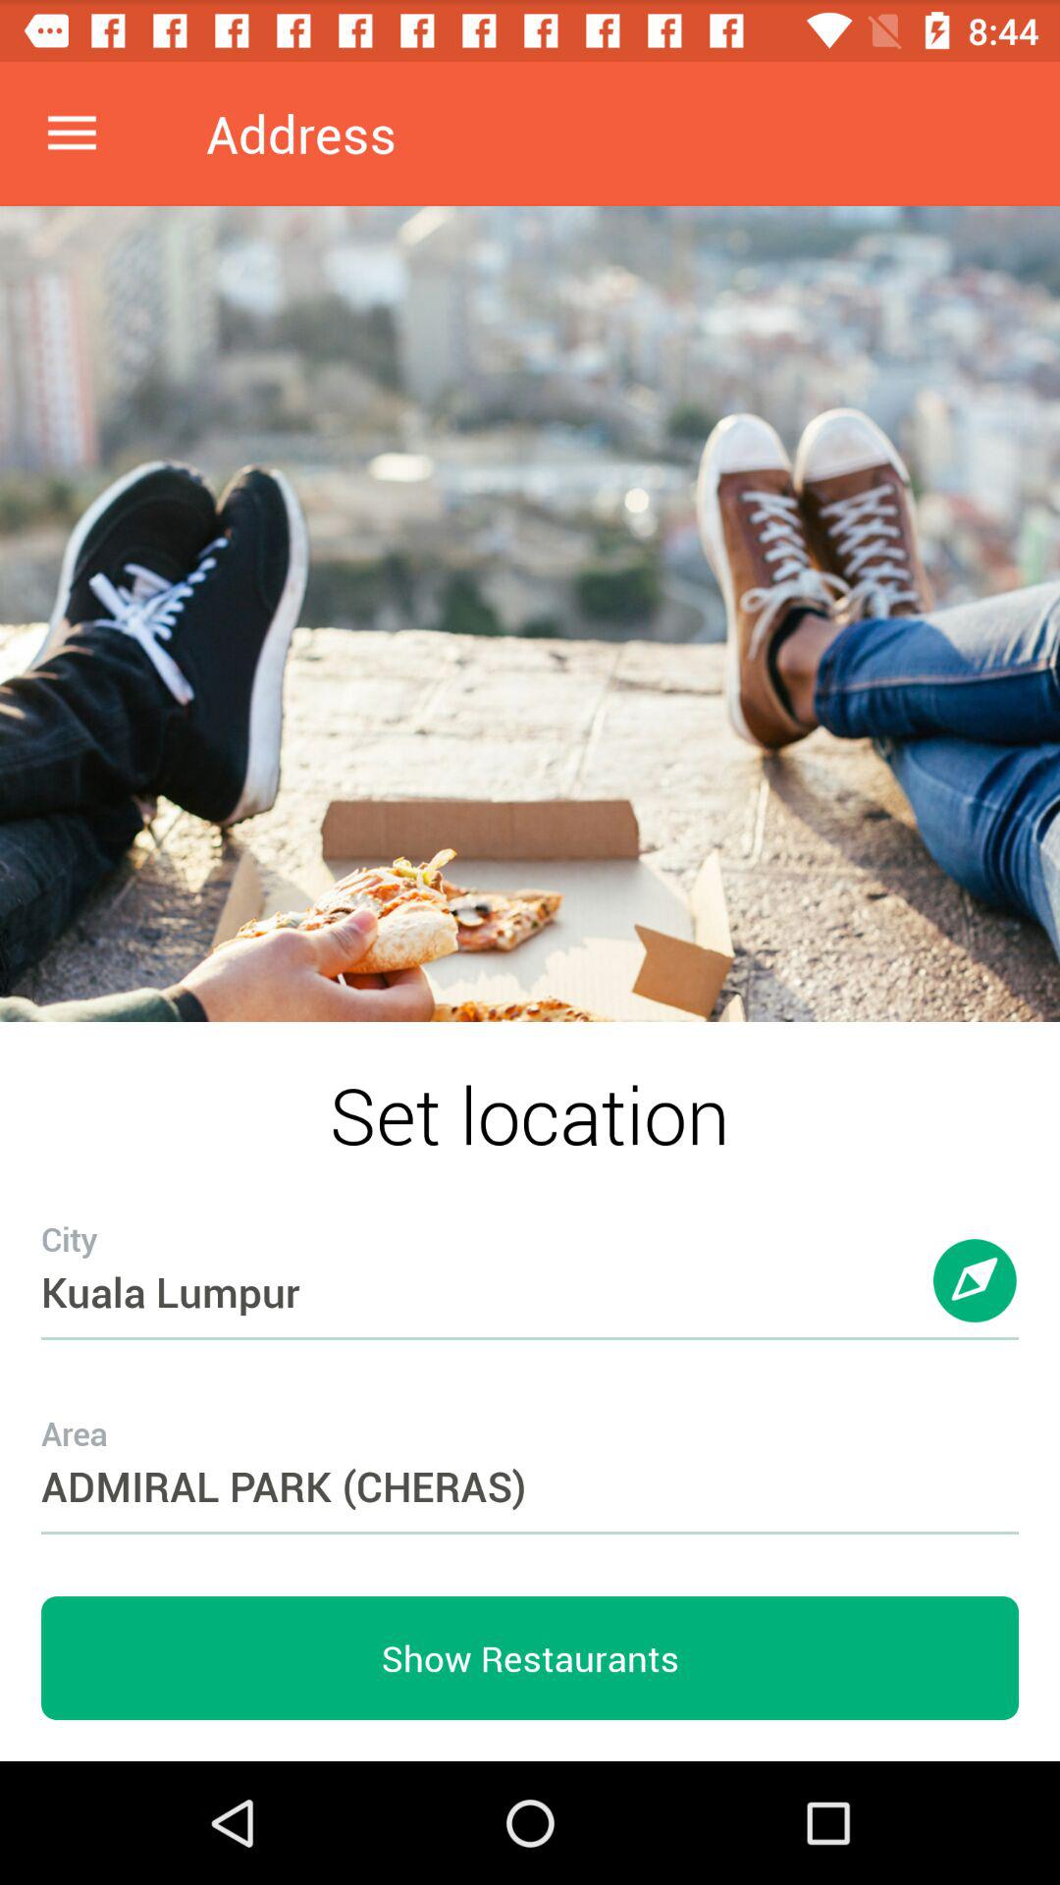 The height and width of the screenshot is (1885, 1060). Describe the element at coordinates (530, 1447) in the screenshot. I see `turn on the icon above the show restaurants item` at that location.